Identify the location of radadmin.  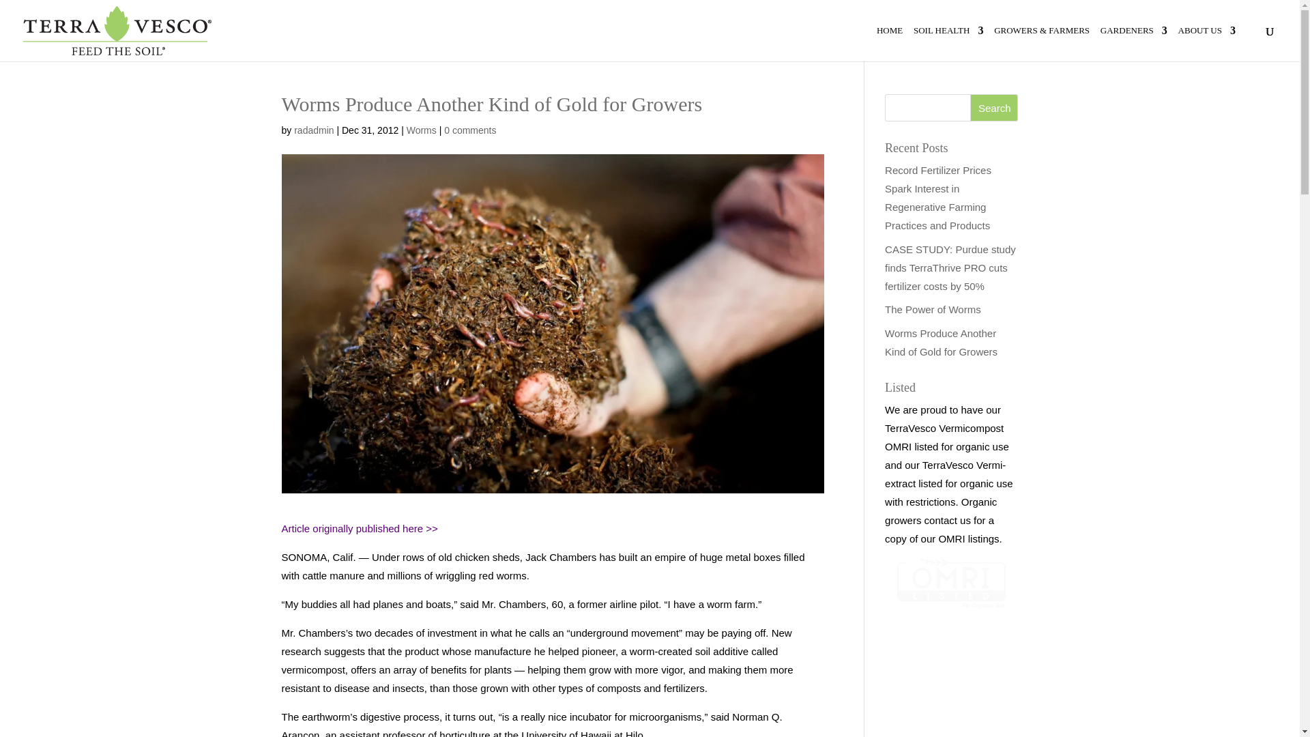
(314, 130).